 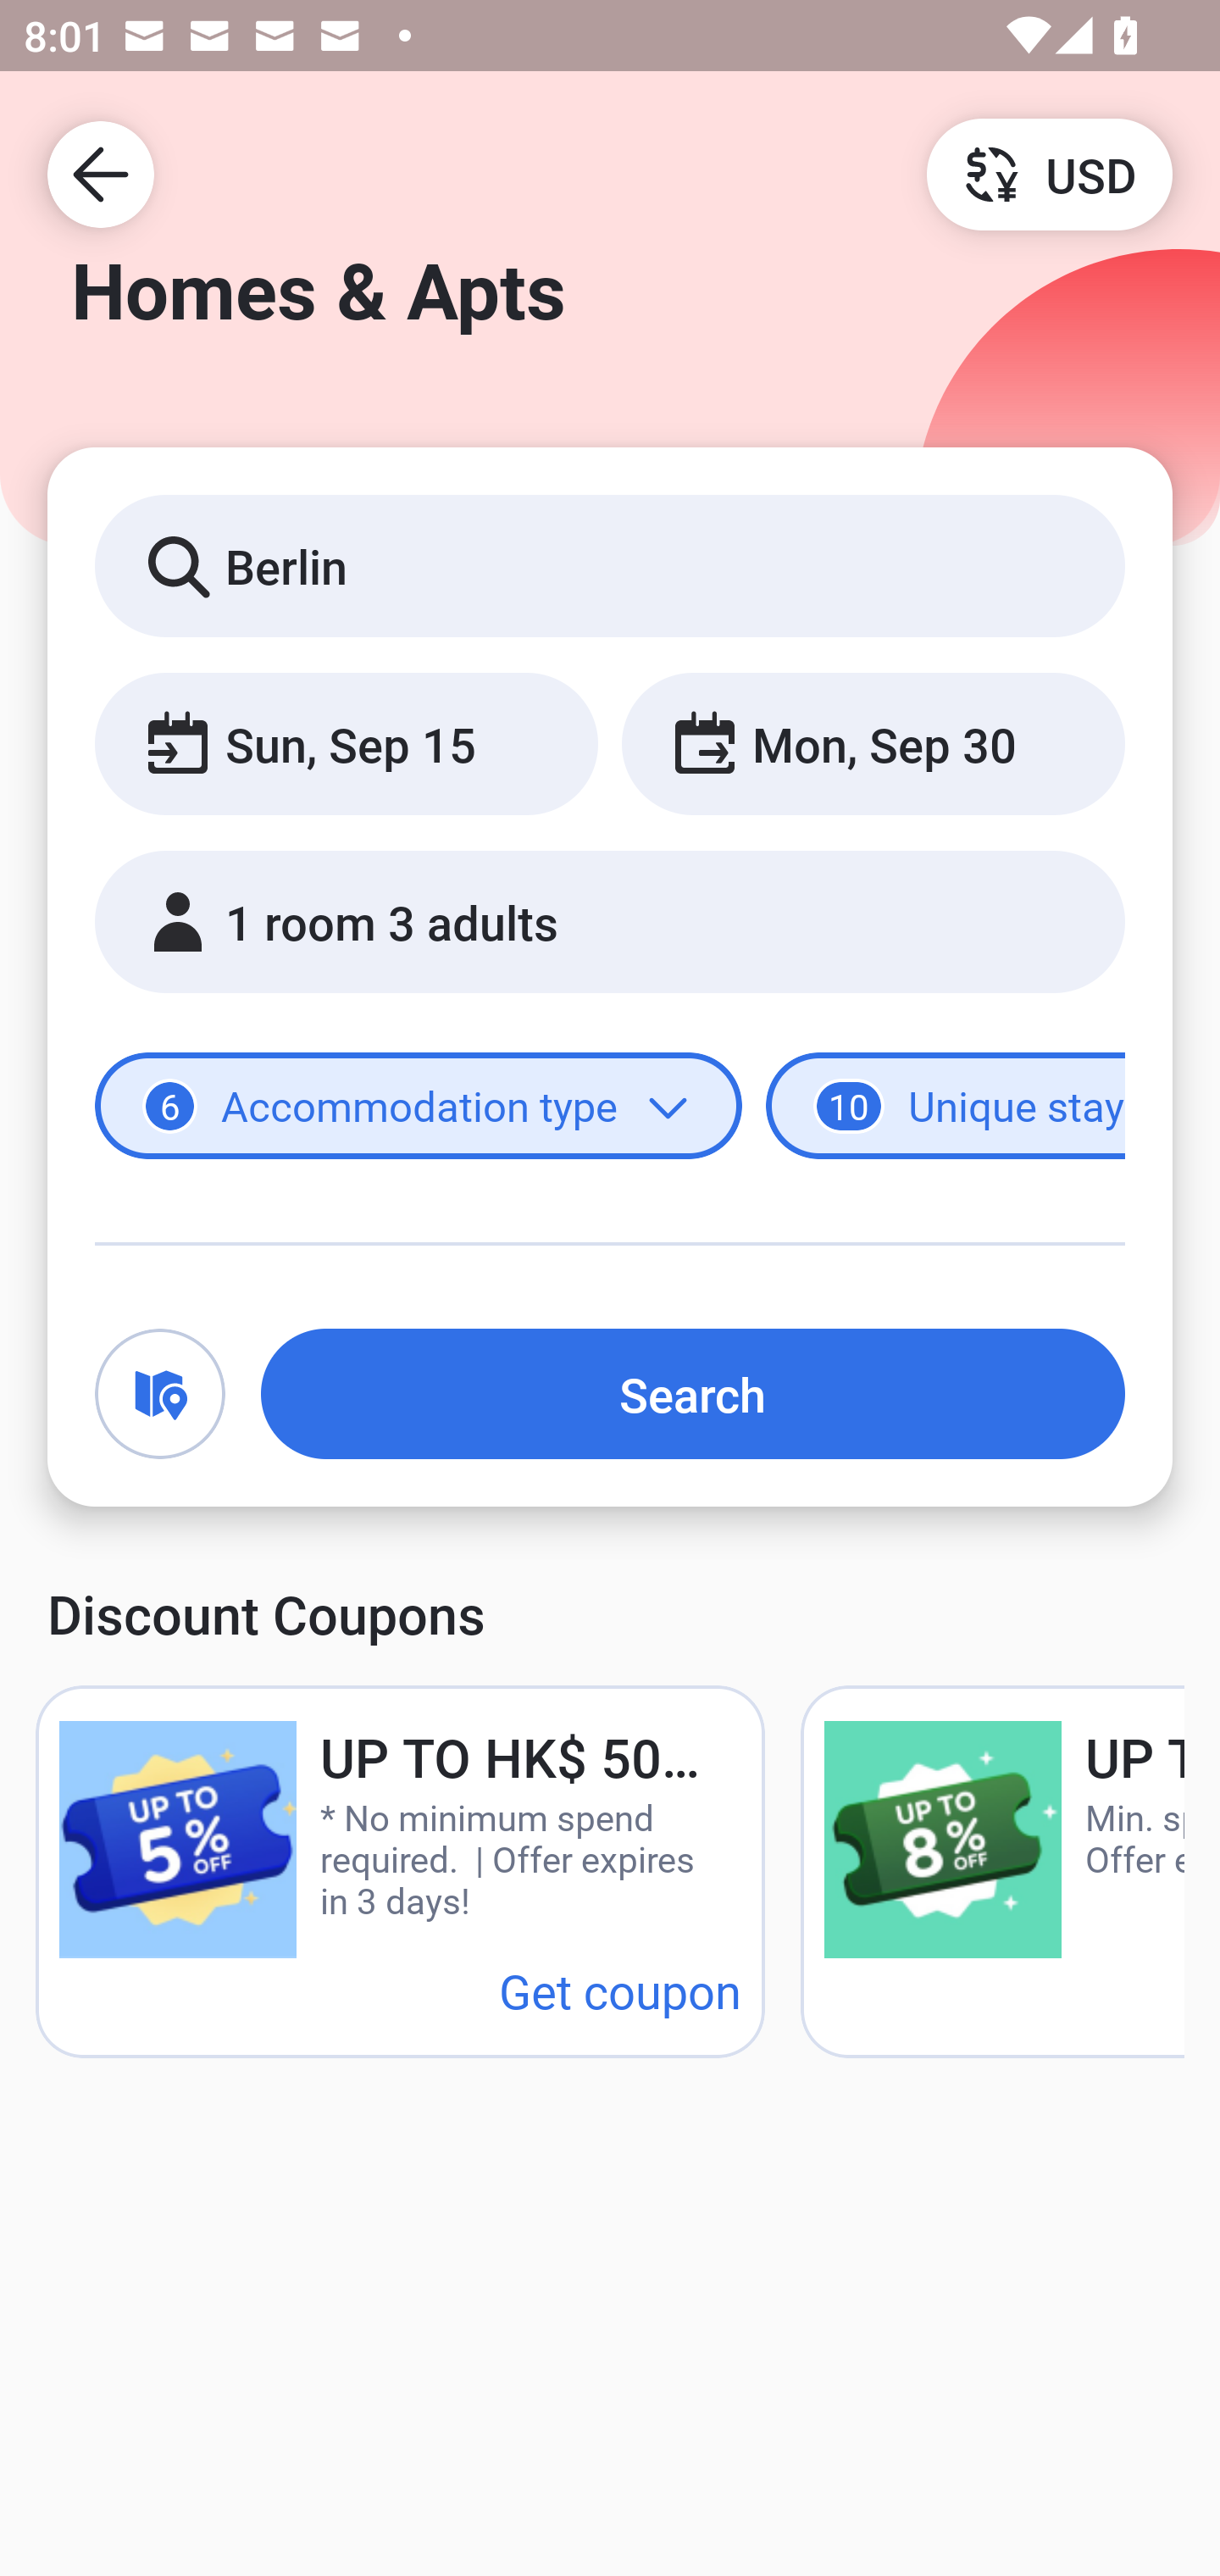 I want to click on Search, so click(x=693, y=1393).